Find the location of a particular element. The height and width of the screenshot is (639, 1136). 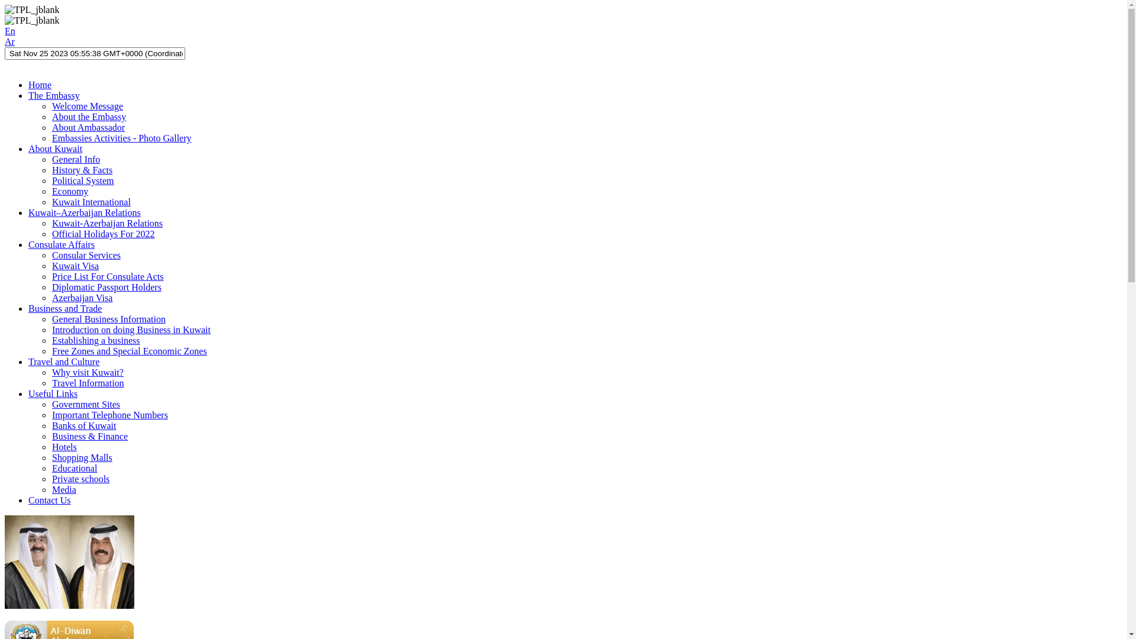

Price List For Consulate Acts is located at coordinates (108, 277).